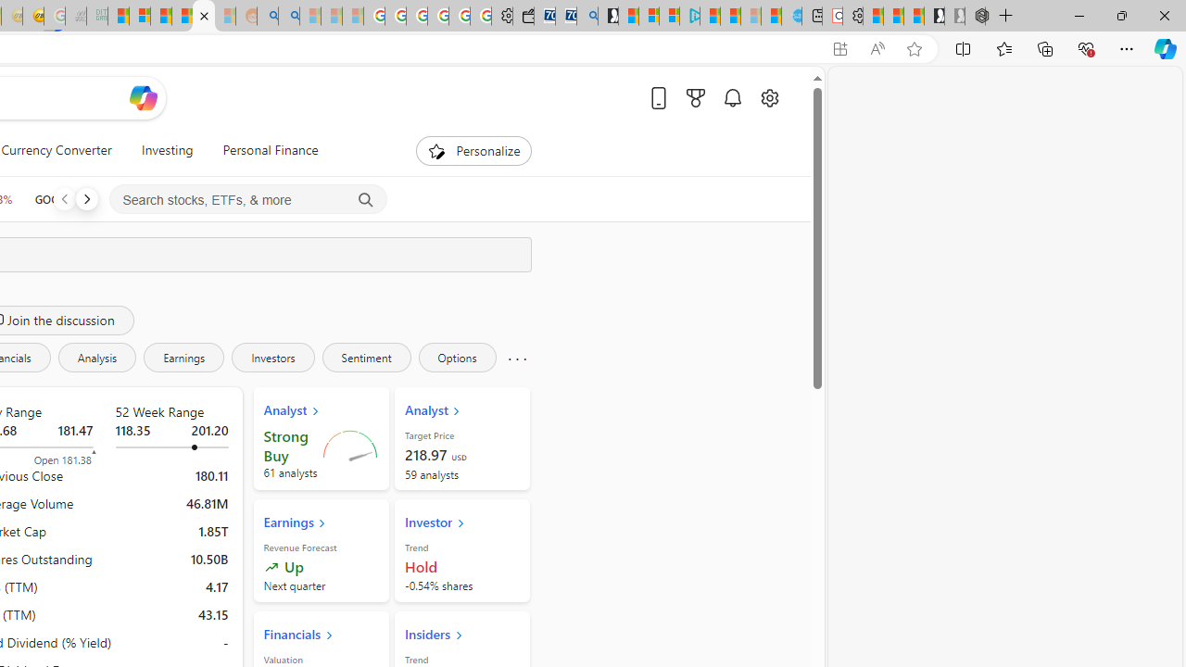 Image resolution: width=1186 pixels, height=667 pixels. What do you see at coordinates (57, 150) in the screenshot?
I see `Currency Converter` at bounding box center [57, 150].